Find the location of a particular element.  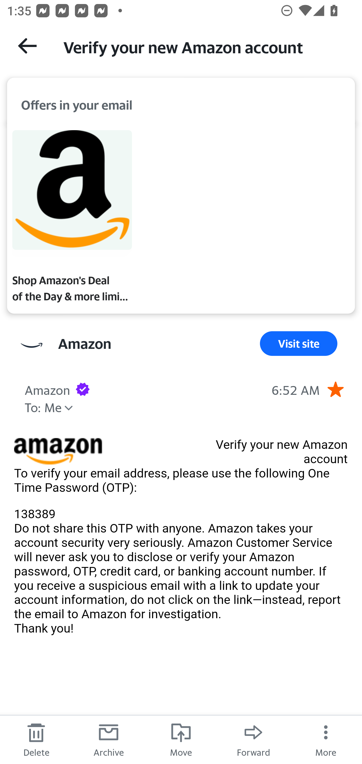

Forward is located at coordinates (253, 739).